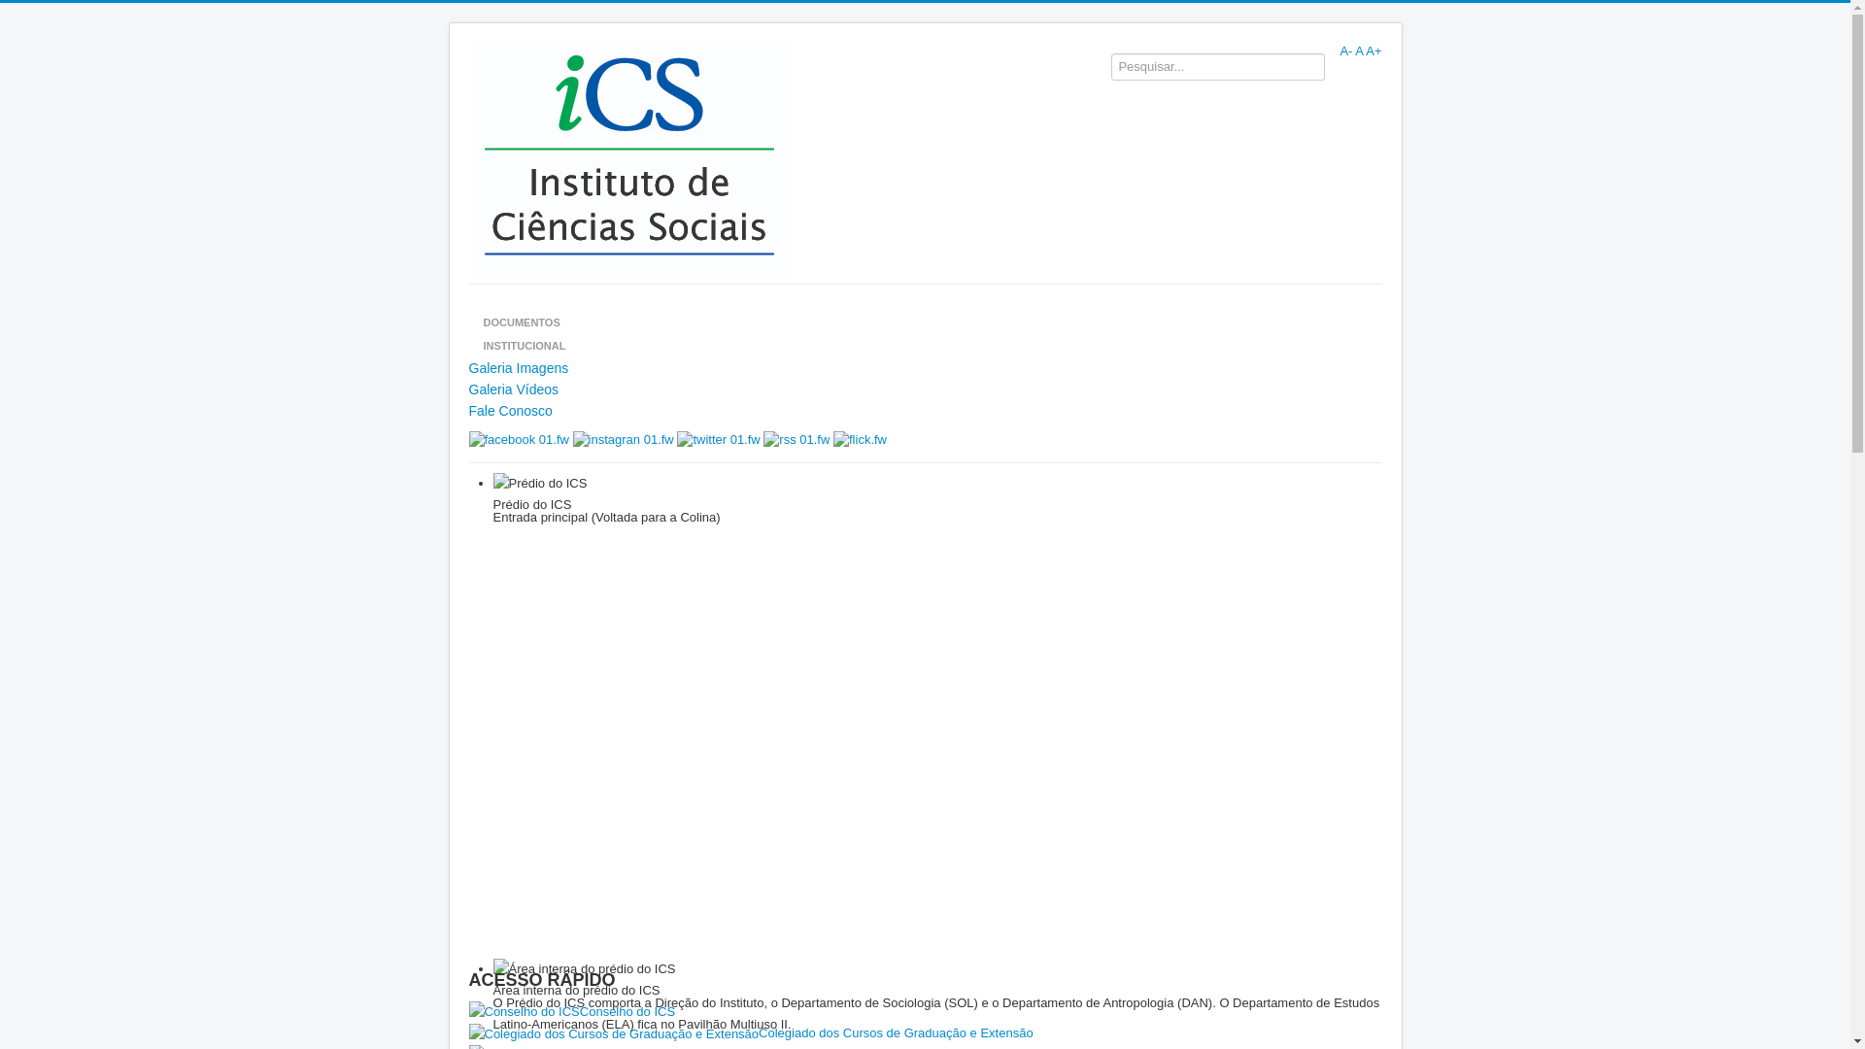  What do you see at coordinates (1346, 51) in the screenshot?
I see `A-` at bounding box center [1346, 51].